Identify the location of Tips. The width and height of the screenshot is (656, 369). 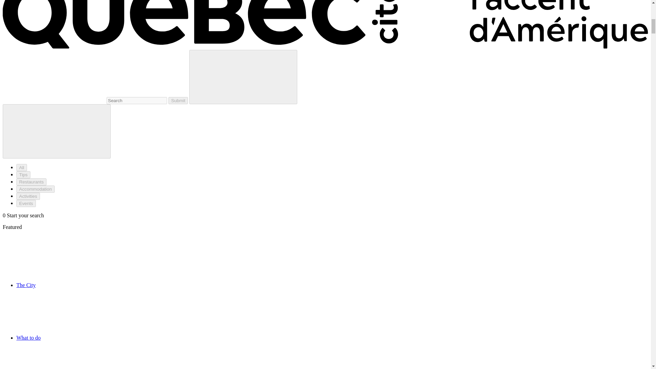
(23, 175).